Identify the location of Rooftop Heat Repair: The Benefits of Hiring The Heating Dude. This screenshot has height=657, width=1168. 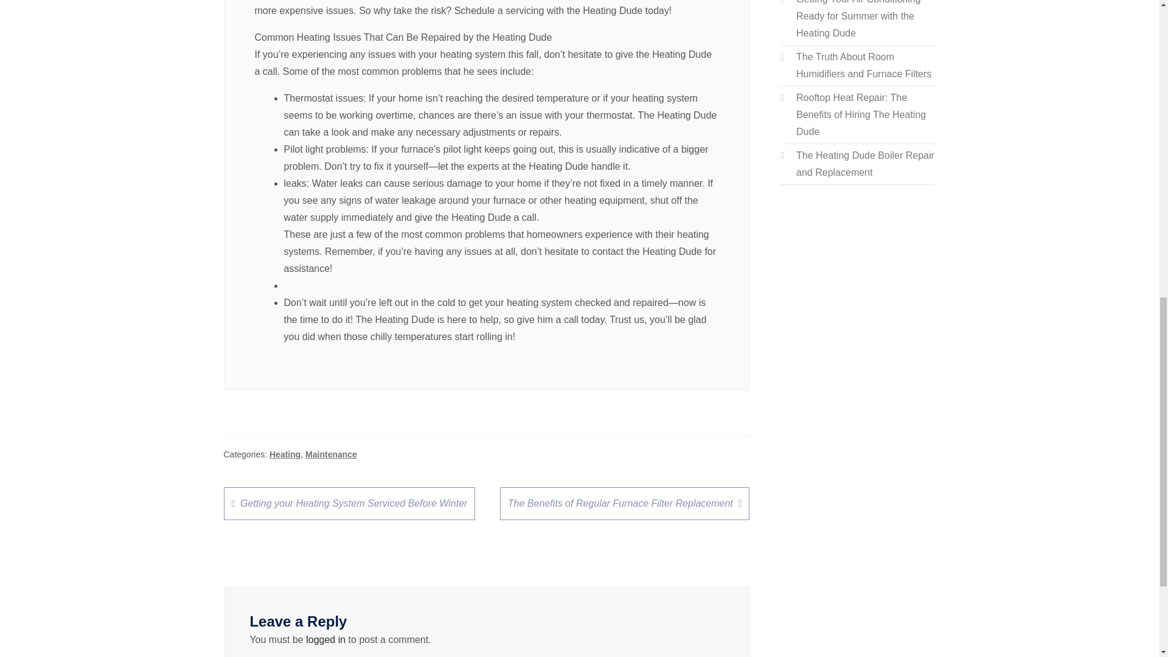
(861, 114).